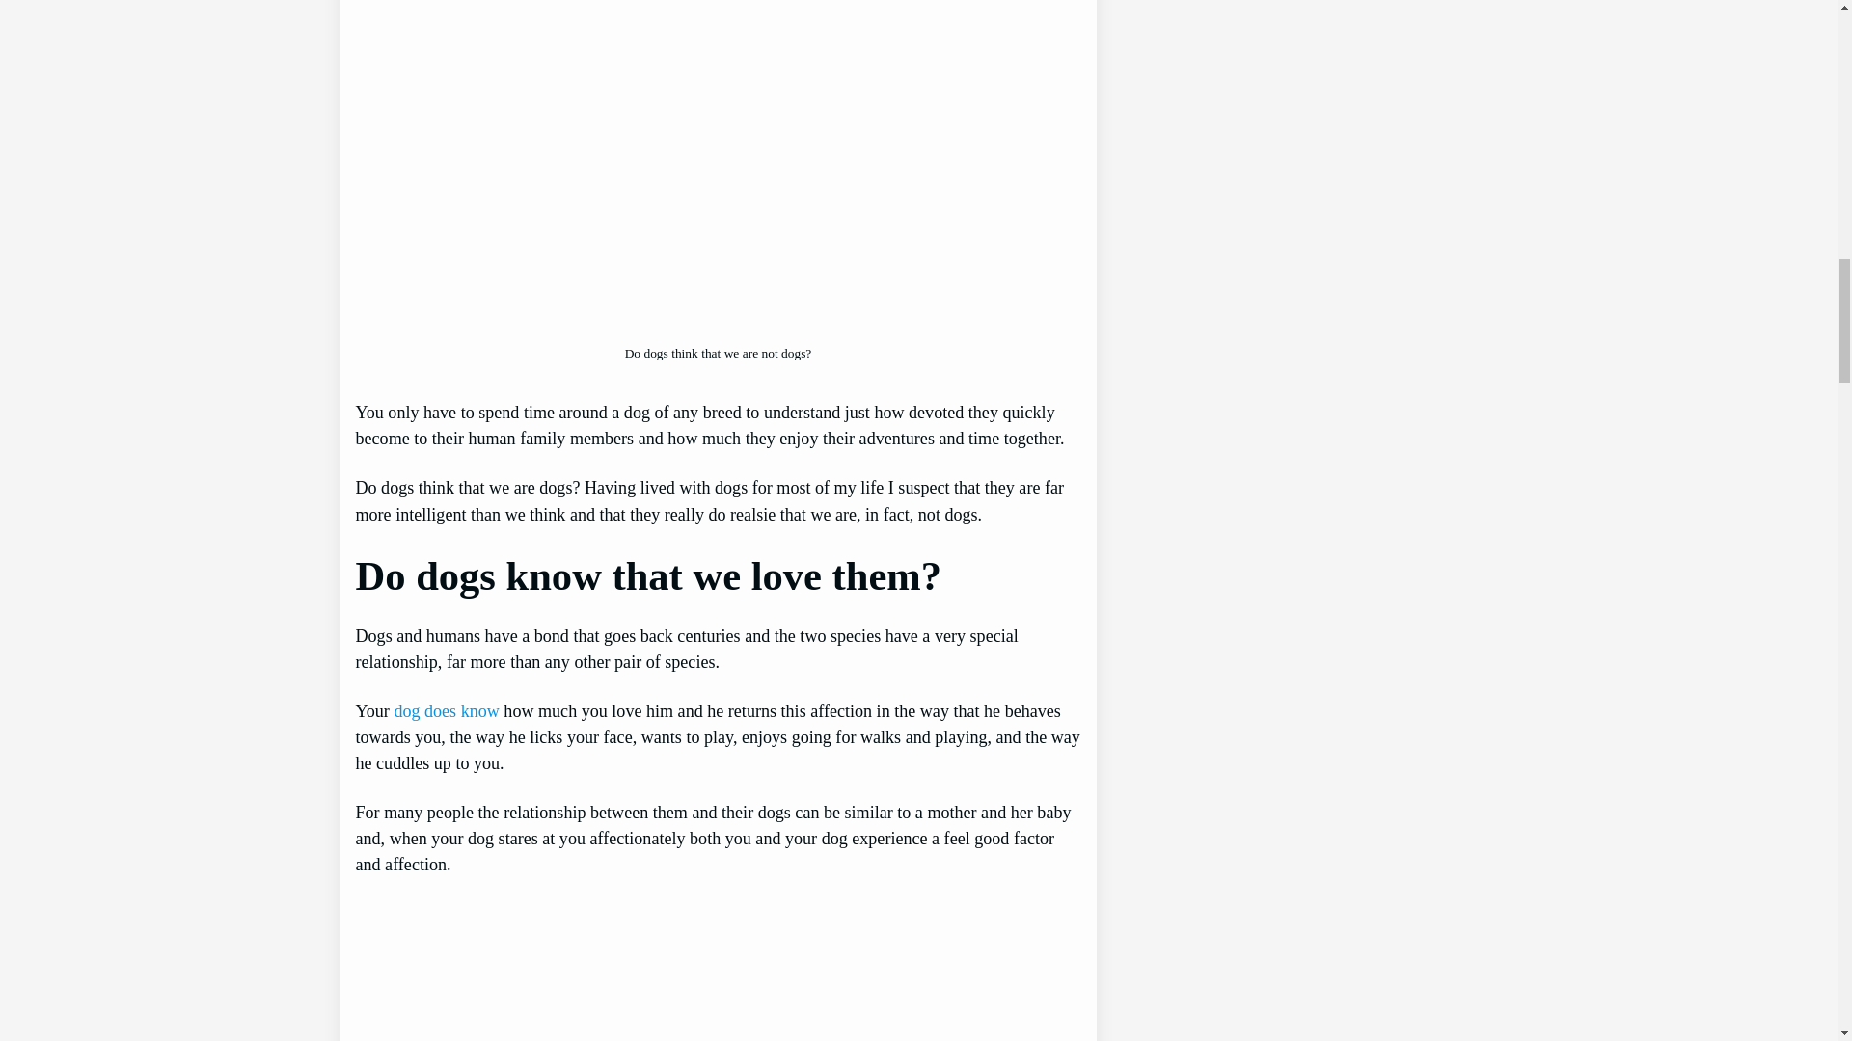  I want to click on dog does know, so click(446, 711).